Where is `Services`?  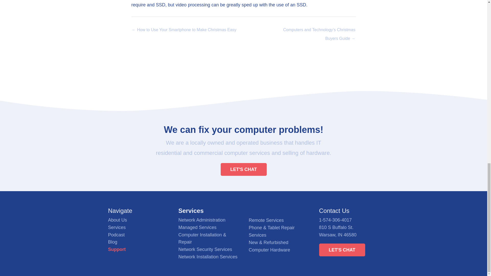 Services is located at coordinates (117, 227).